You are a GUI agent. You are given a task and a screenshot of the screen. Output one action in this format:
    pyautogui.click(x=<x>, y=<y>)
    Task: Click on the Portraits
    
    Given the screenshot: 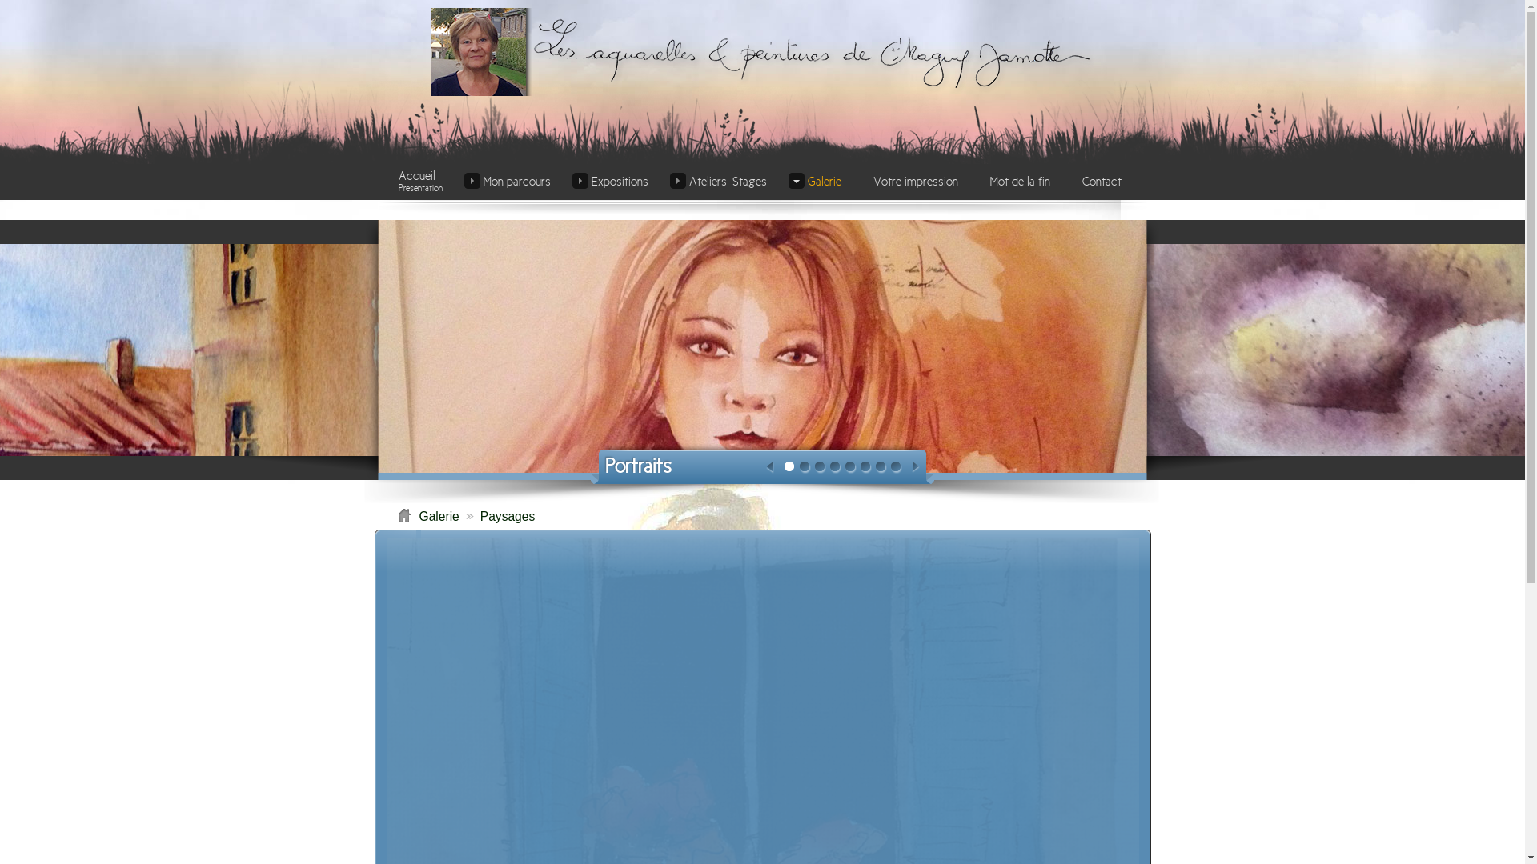 What is the action you would take?
    pyautogui.click(x=639, y=466)
    